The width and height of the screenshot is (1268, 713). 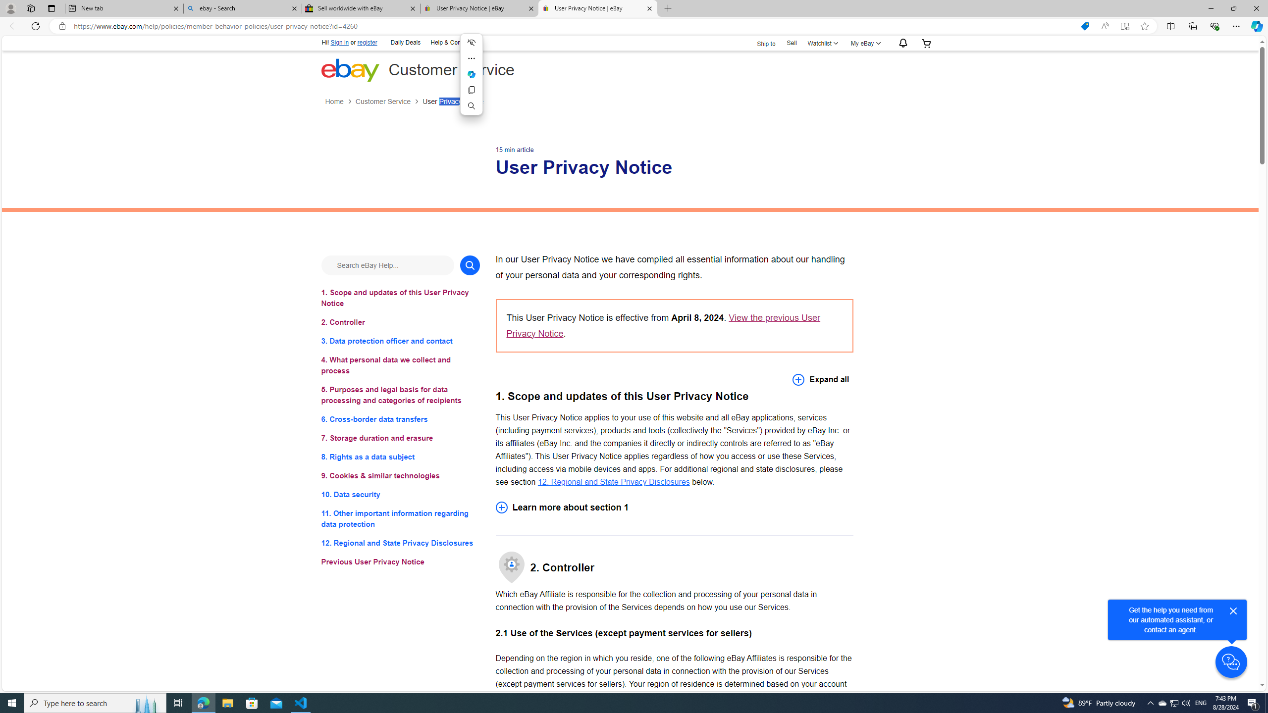 I want to click on 3. Data protection officer and contact, so click(x=400, y=341).